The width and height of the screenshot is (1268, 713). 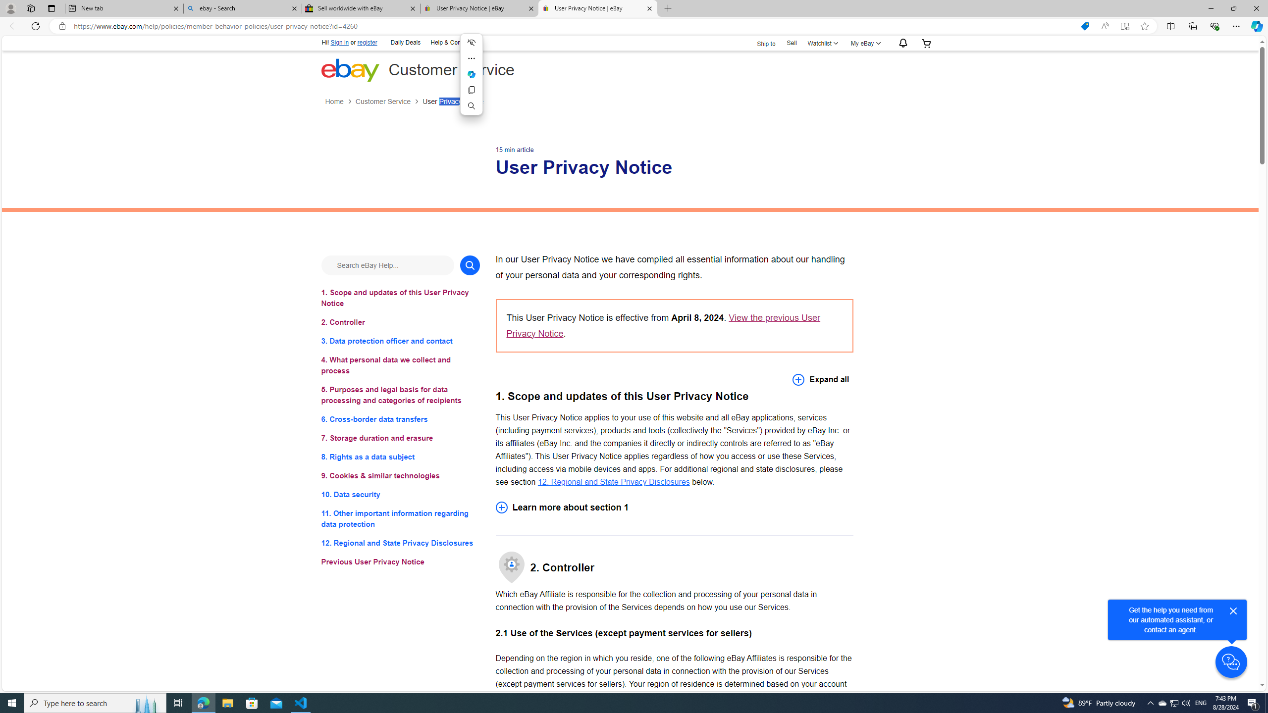 I want to click on 3. Data protection officer and contact, so click(x=400, y=341).